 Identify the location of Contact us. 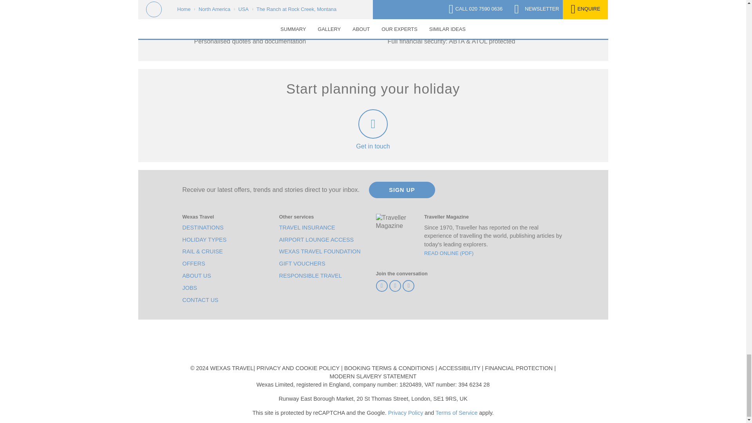
(201, 300).